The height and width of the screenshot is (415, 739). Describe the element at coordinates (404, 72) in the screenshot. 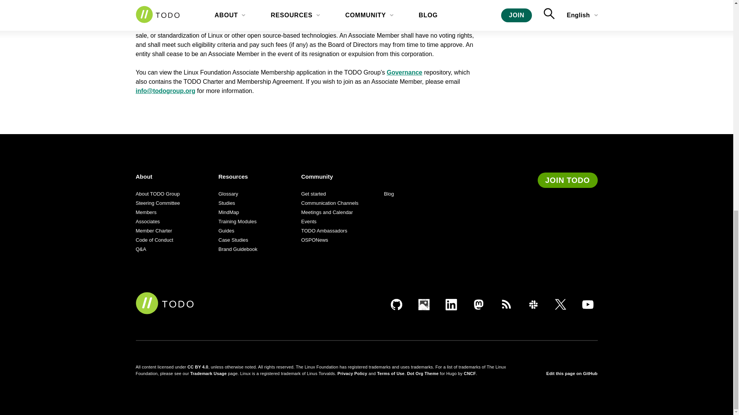

I see `Governance` at that location.